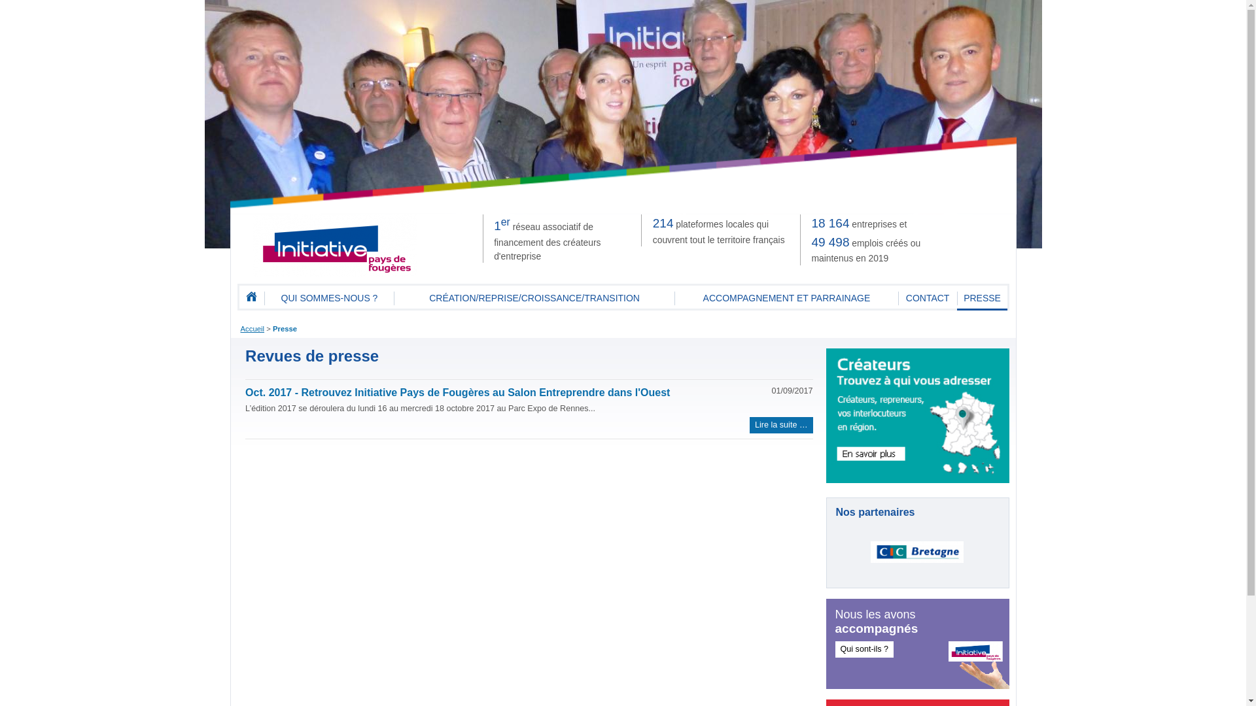 The height and width of the screenshot is (706, 1256). I want to click on A qui s'adresser ?, so click(917, 416).